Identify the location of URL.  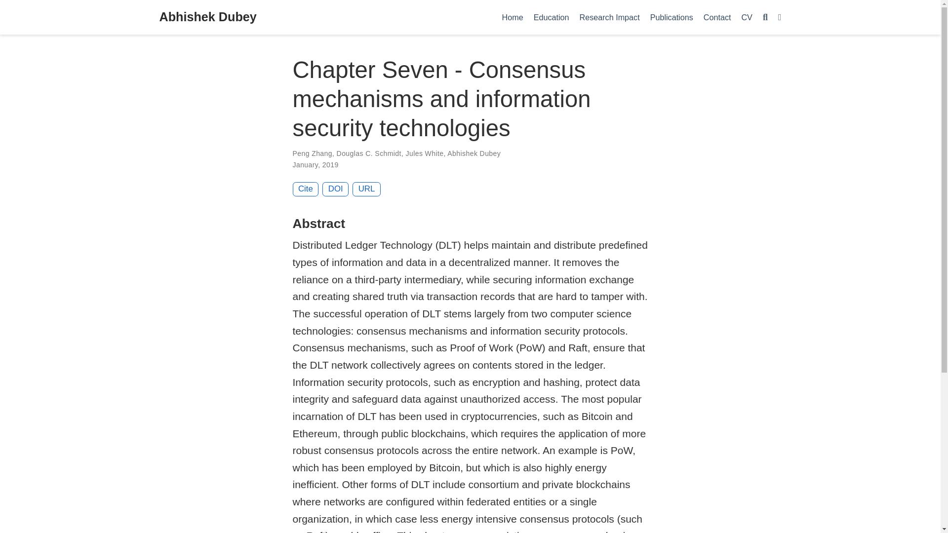
(366, 190).